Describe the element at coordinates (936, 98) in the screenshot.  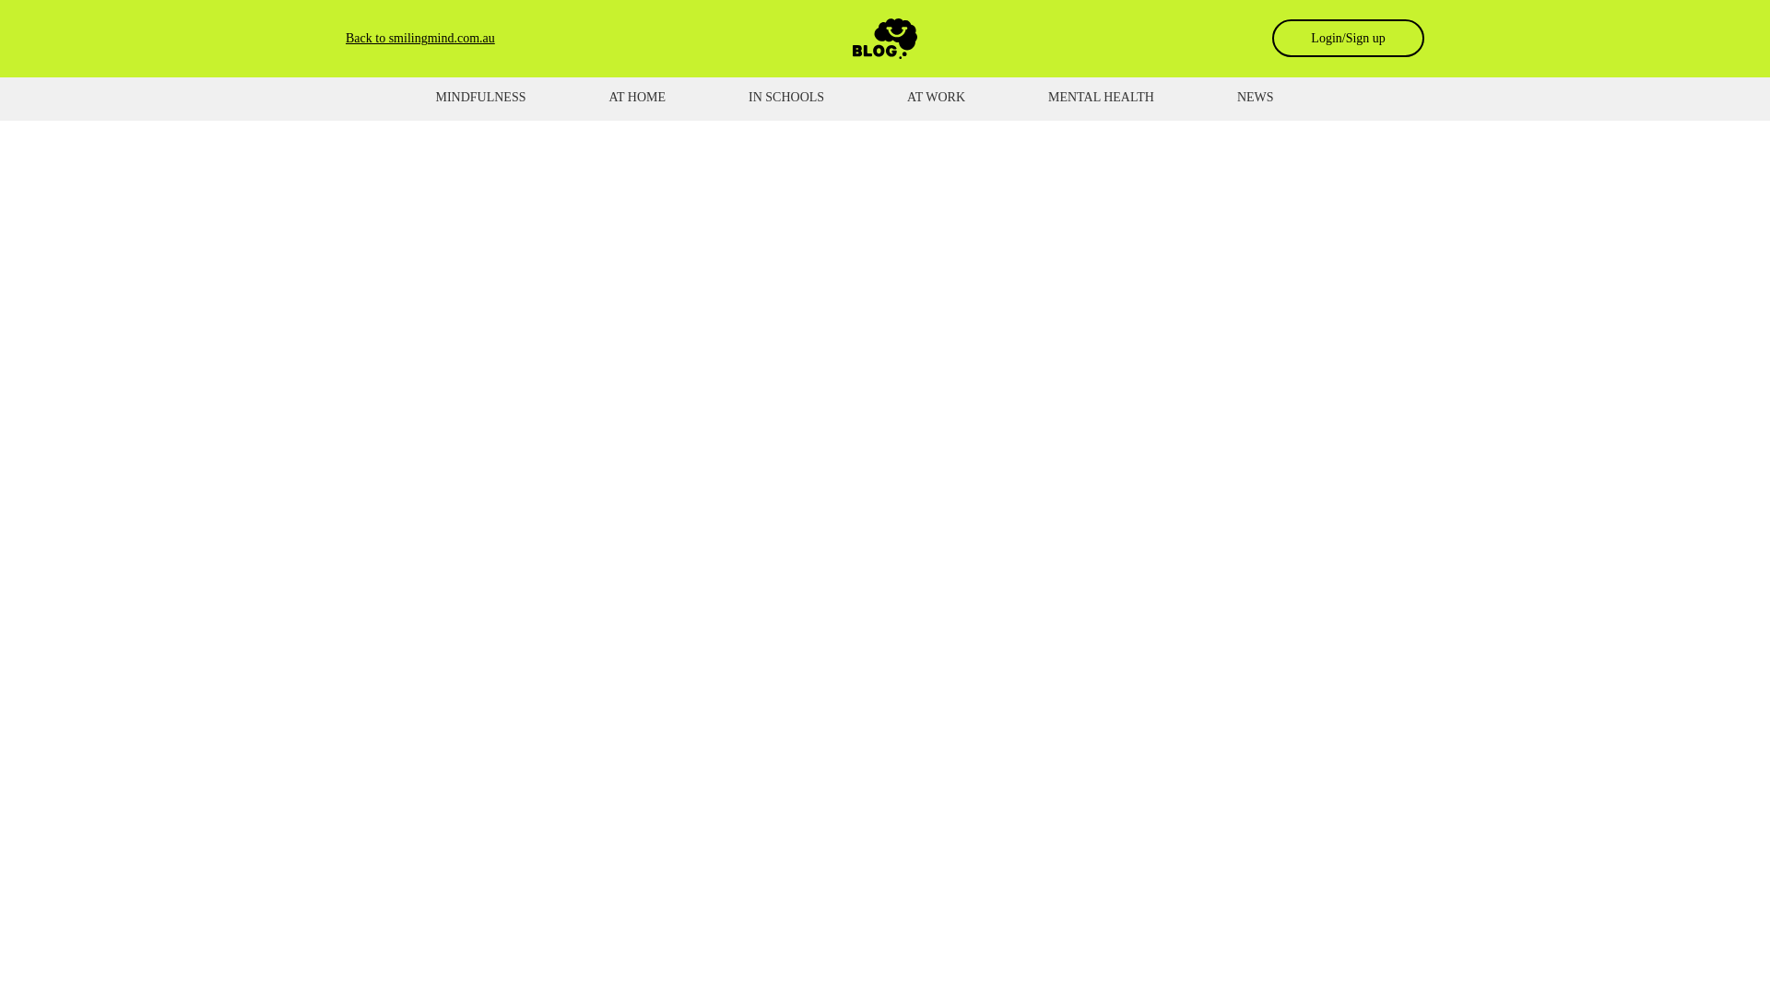
I see `AT WORK` at that location.